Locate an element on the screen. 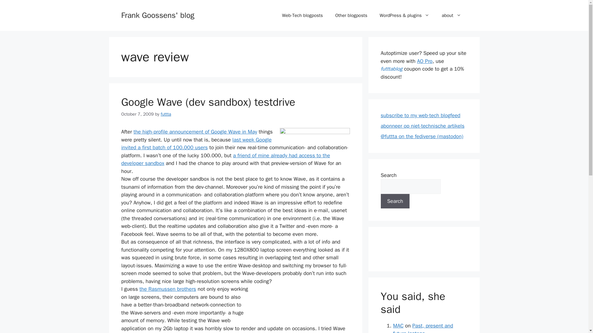  AO Pro is located at coordinates (424, 61).